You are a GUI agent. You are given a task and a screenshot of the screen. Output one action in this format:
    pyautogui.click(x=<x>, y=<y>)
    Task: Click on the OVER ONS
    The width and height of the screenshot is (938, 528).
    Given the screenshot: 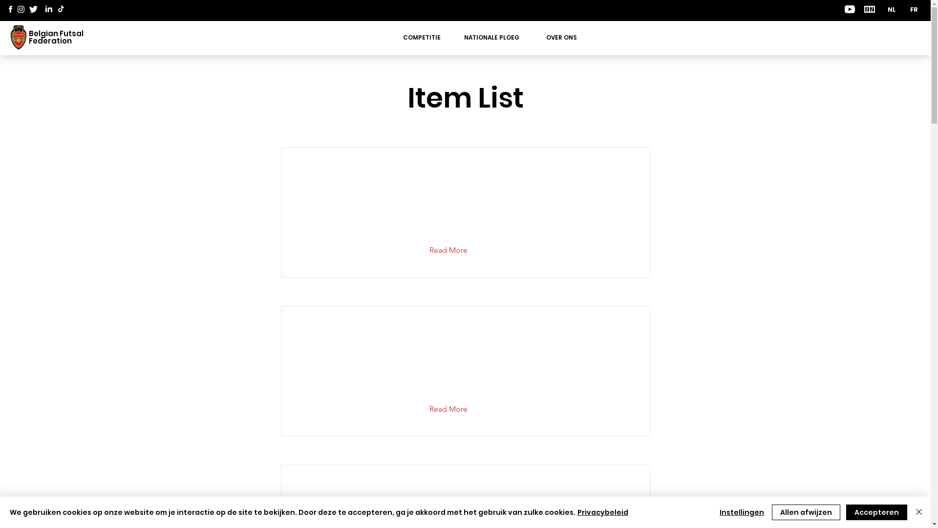 What is the action you would take?
    pyautogui.click(x=562, y=38)
    